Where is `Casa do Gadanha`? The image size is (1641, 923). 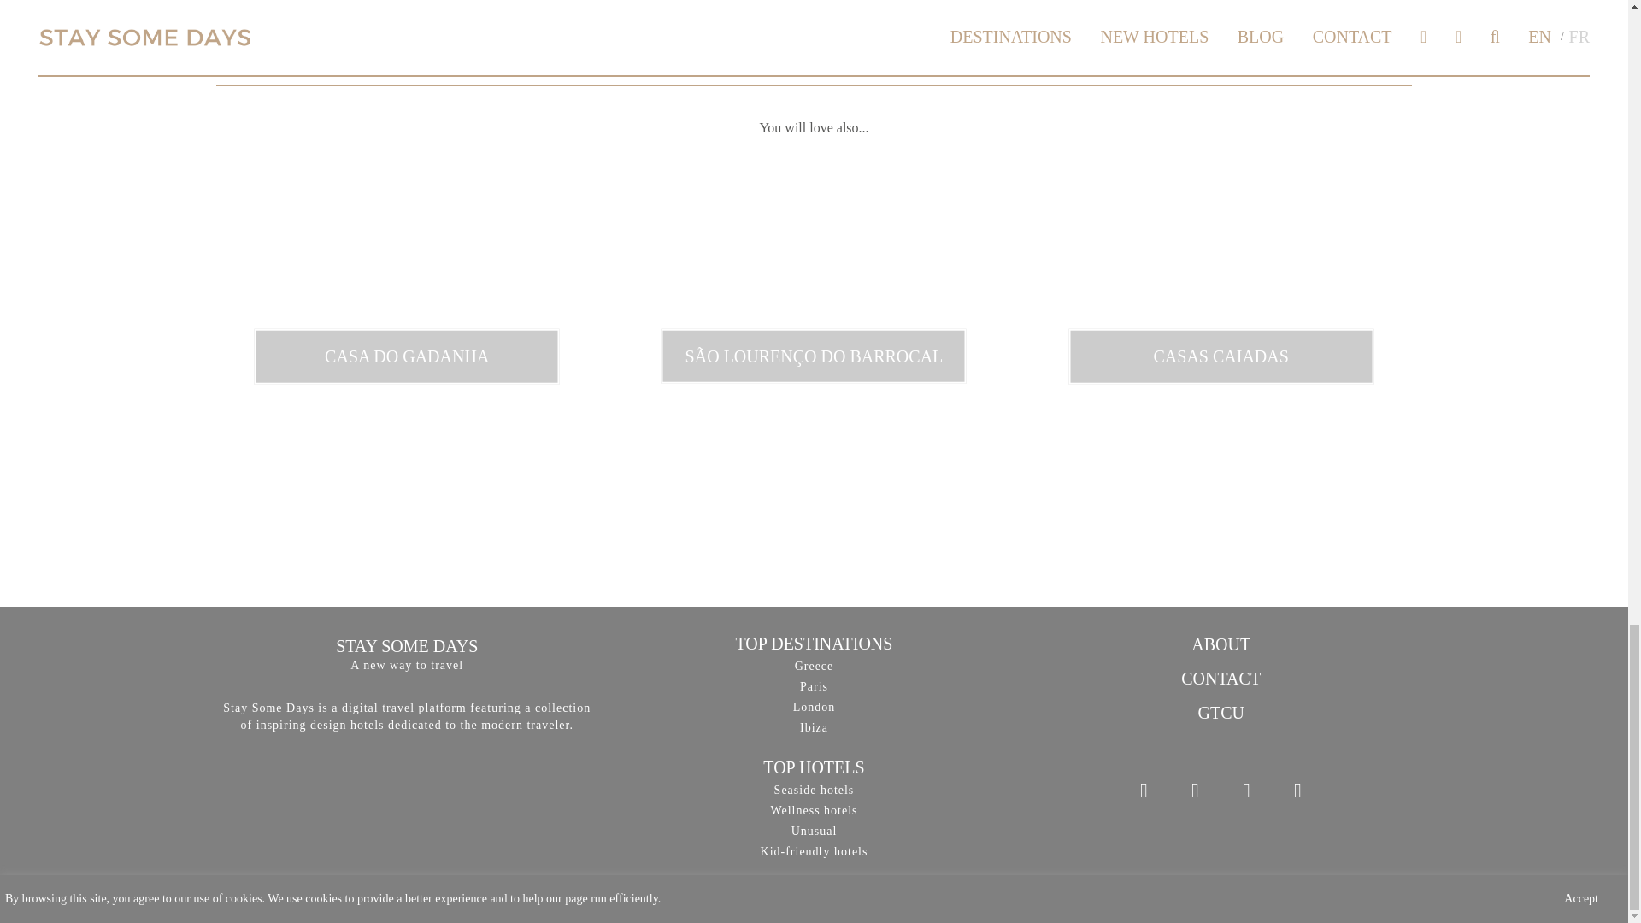
Casa do Gadanha is located at coordinates (407, 356).